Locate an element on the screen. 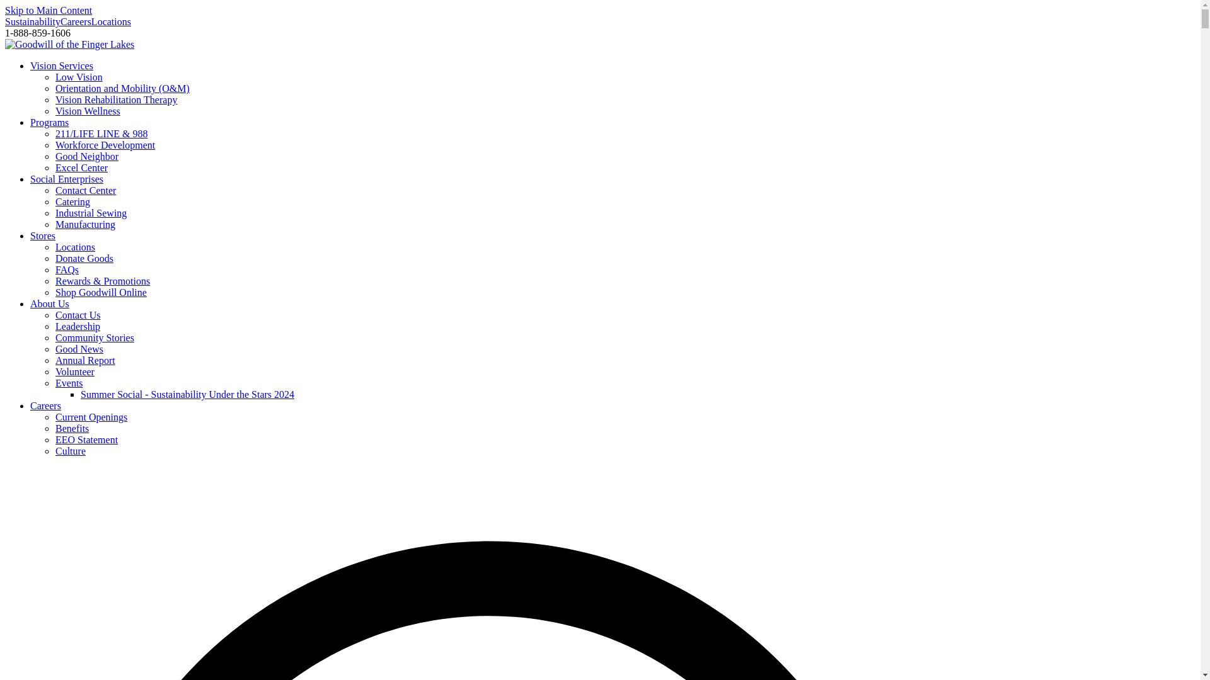 This screenshot has height=680, width=1210. Community Stories is located at coordinates (95, 337).